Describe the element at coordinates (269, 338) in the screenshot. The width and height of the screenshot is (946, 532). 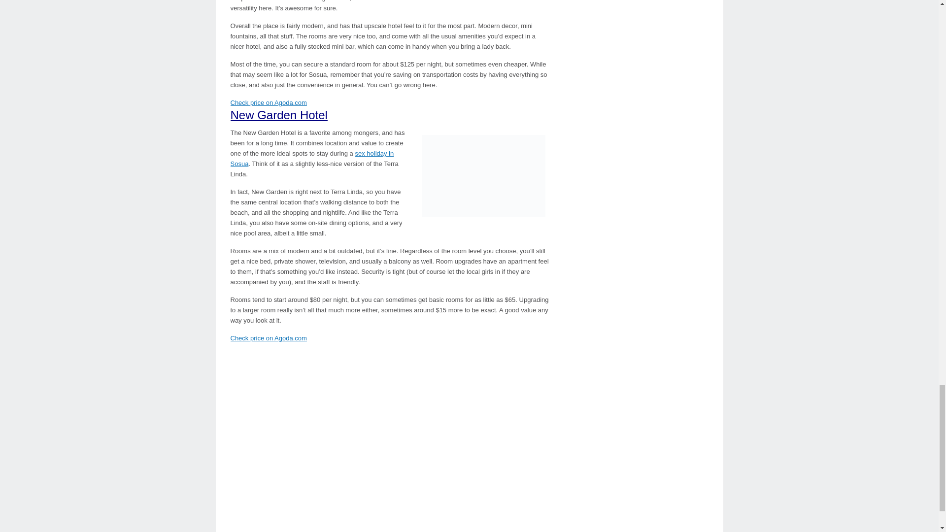
I see `Check price on Agoda.com` at that location.